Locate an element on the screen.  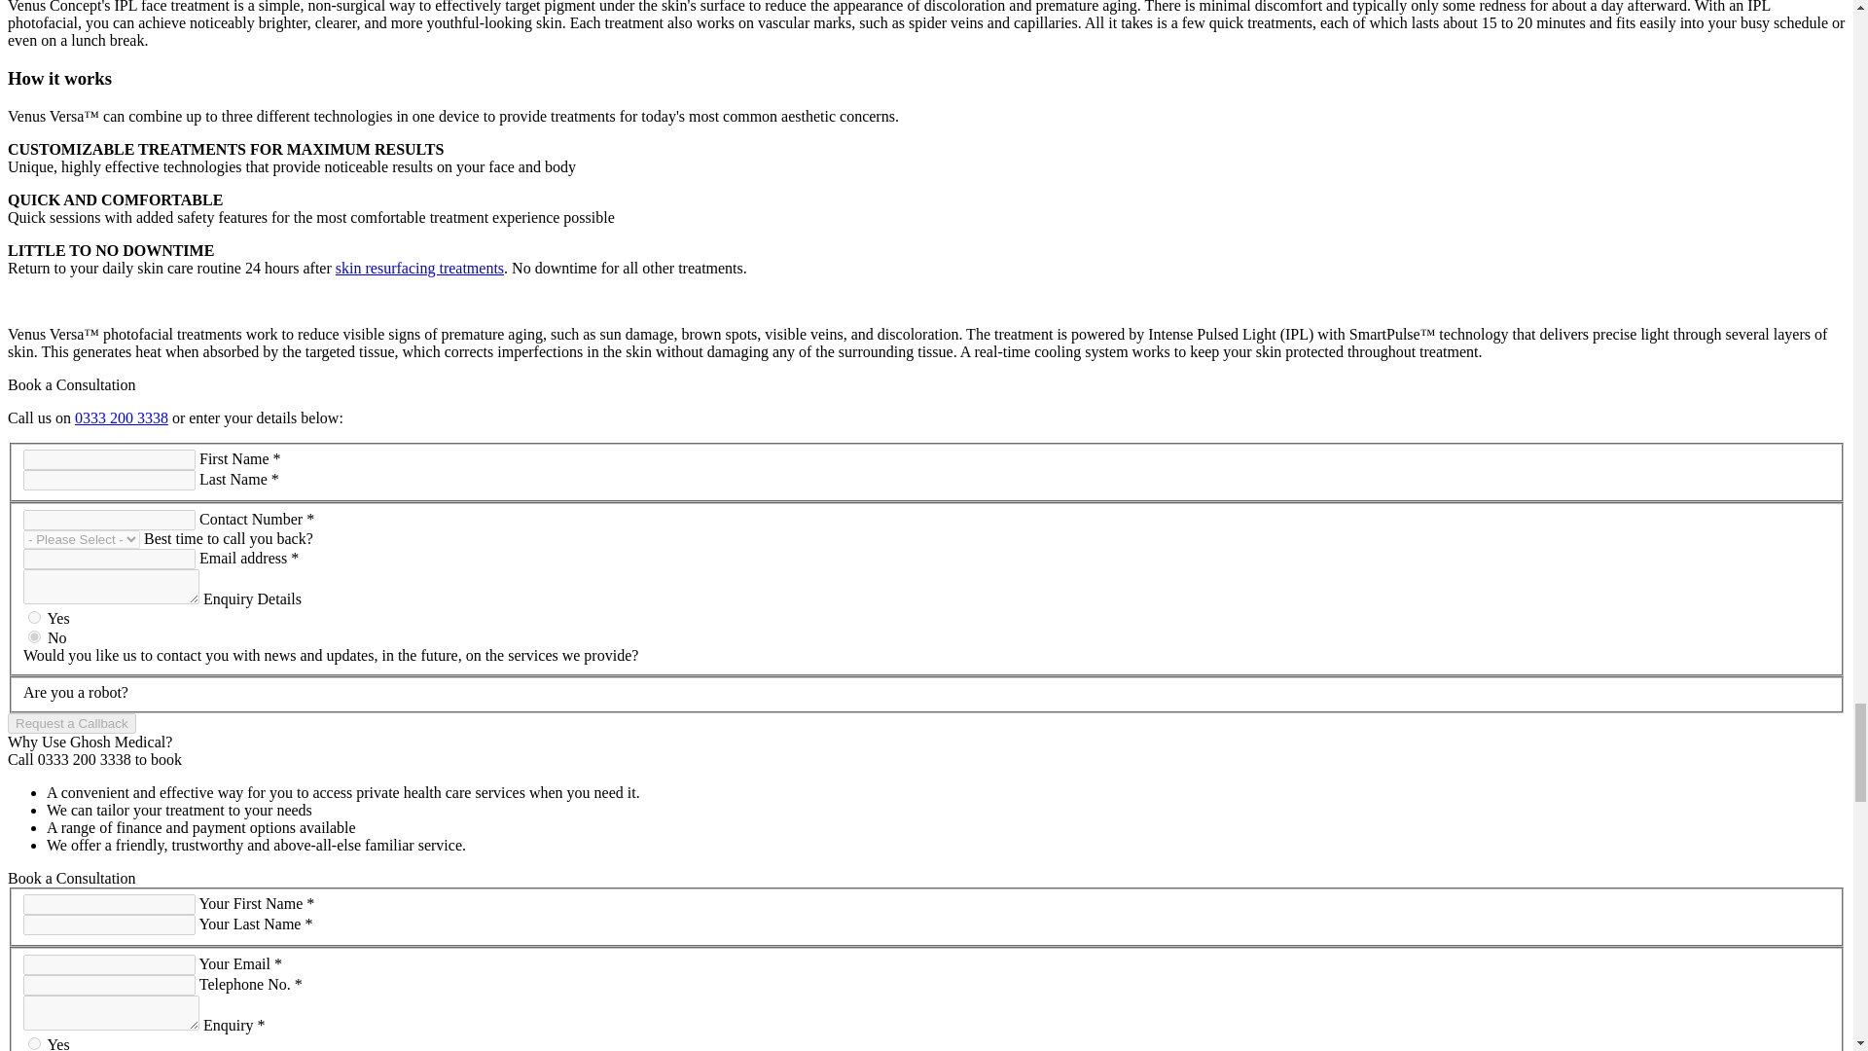
0333 200 3338 is located at coordinates (121, 418).